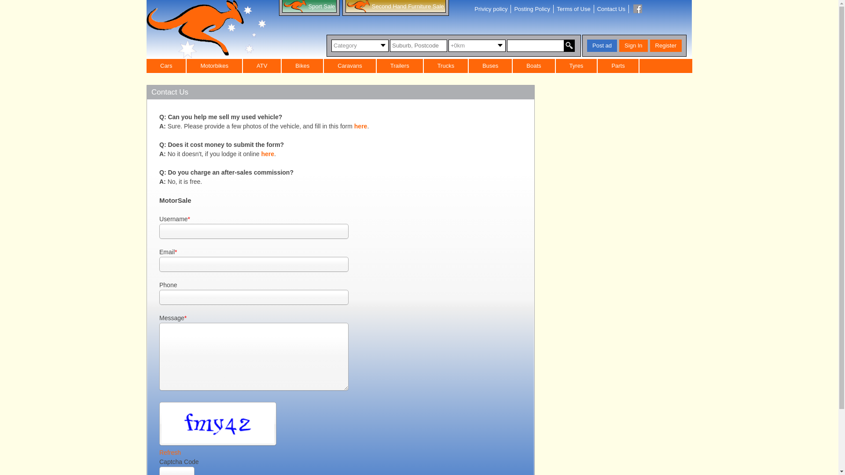  What do you see at coordinates (602, 46) in the screenshot?
I see `Post ad` at bounding box center [602, 46].